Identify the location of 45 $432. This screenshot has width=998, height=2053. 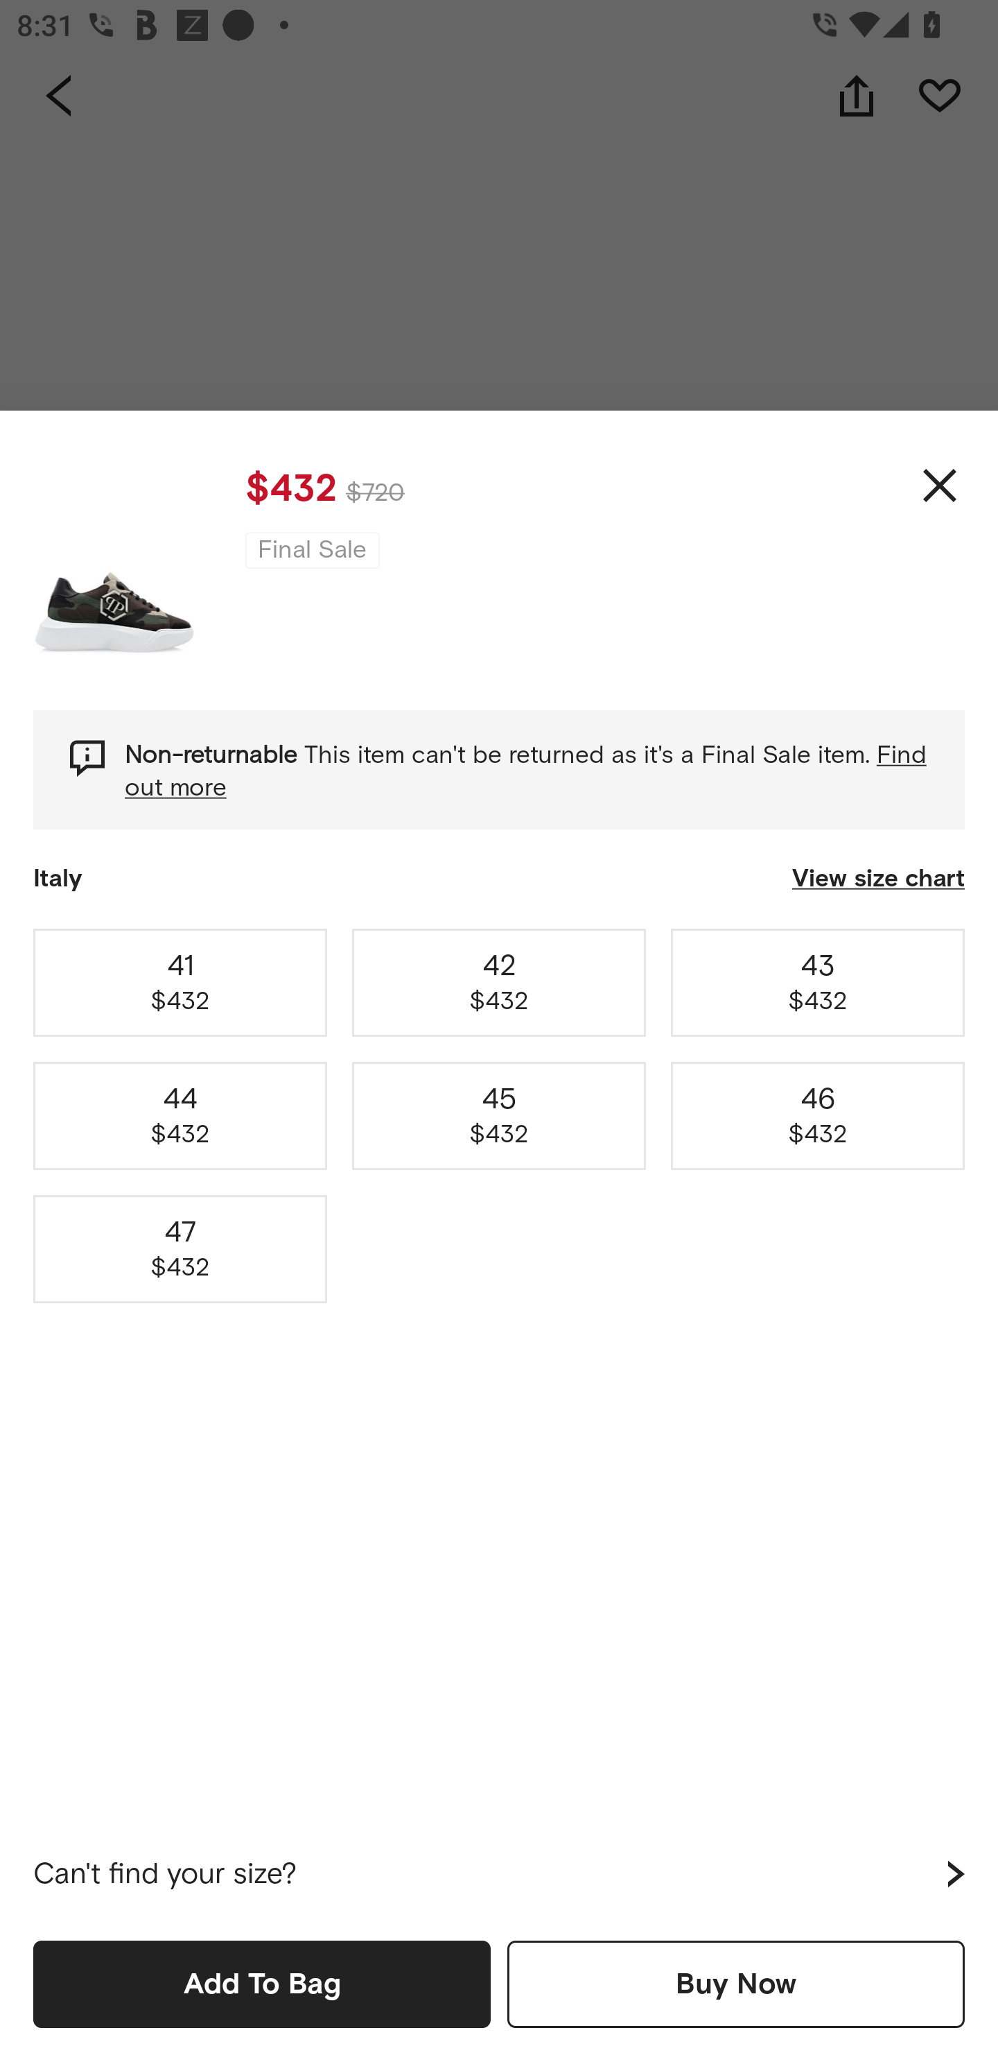
(499, 1115).